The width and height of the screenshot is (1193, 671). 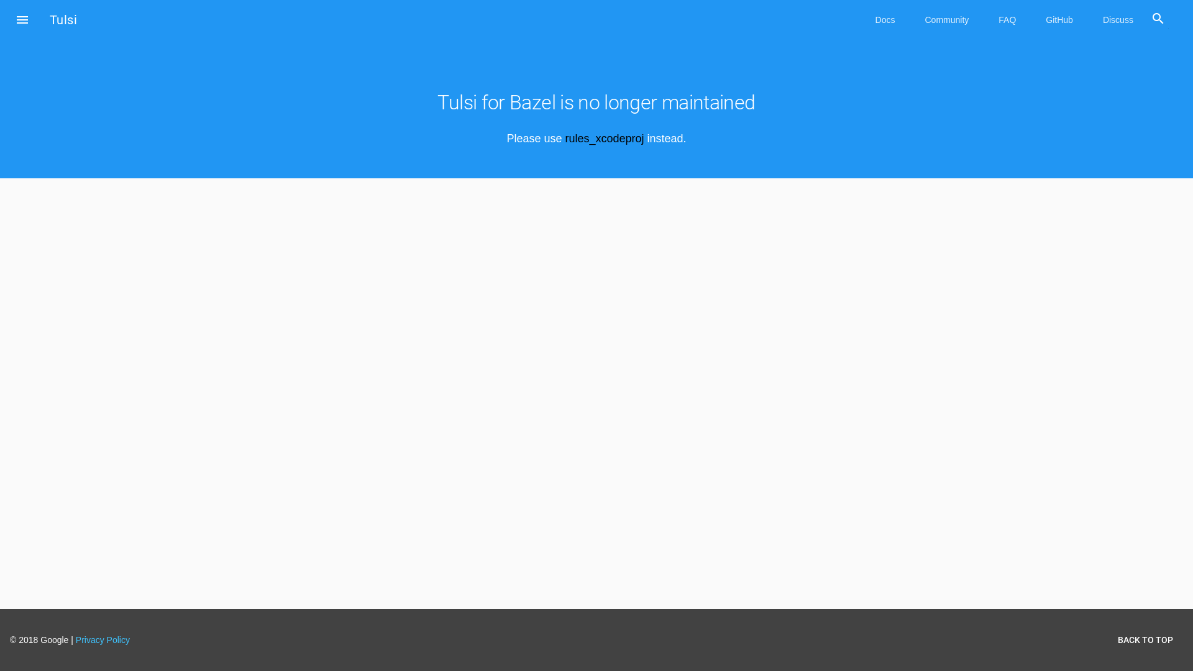 I want to click on Discuss, so click(x=1118, y=20).